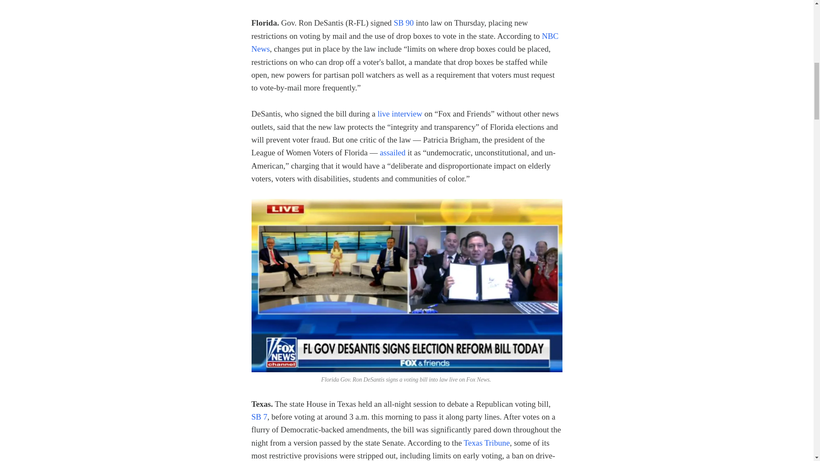 This screenshot has height=461, width=820. I want to click on SB 90, so click(404, 23).